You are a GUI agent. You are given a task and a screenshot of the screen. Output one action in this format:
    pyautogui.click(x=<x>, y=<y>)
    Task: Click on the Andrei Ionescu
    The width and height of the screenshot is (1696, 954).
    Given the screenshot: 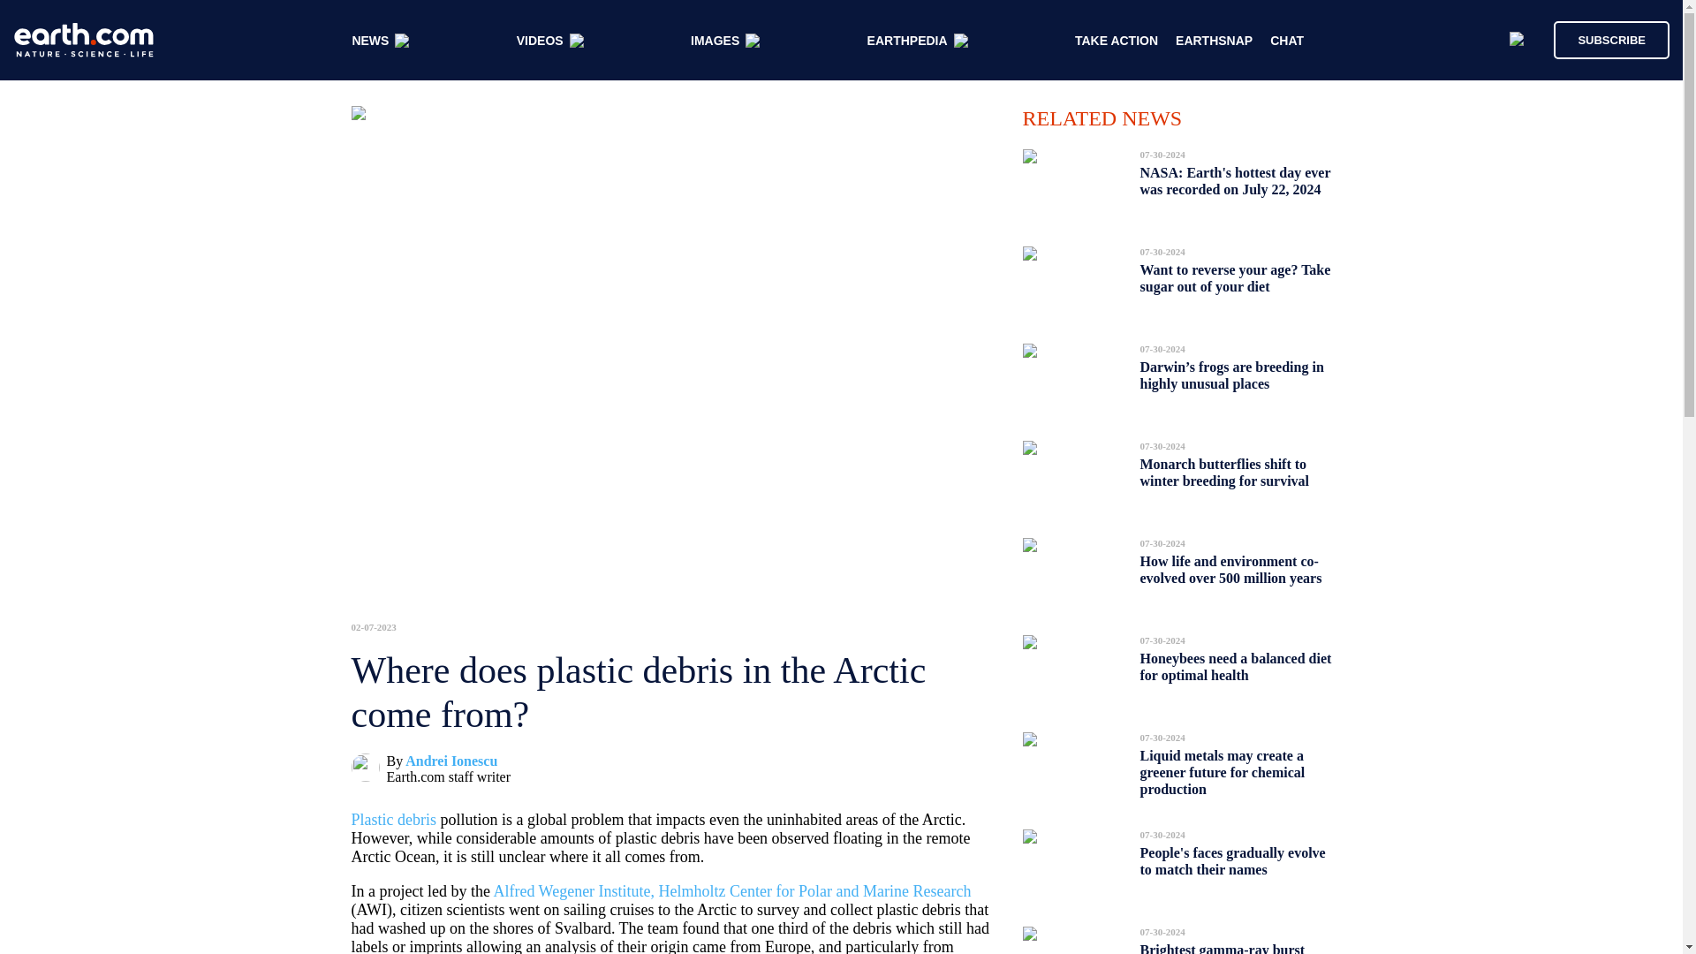 What is the action you would take?
    pyautogui.click(x=450, y=761)
    